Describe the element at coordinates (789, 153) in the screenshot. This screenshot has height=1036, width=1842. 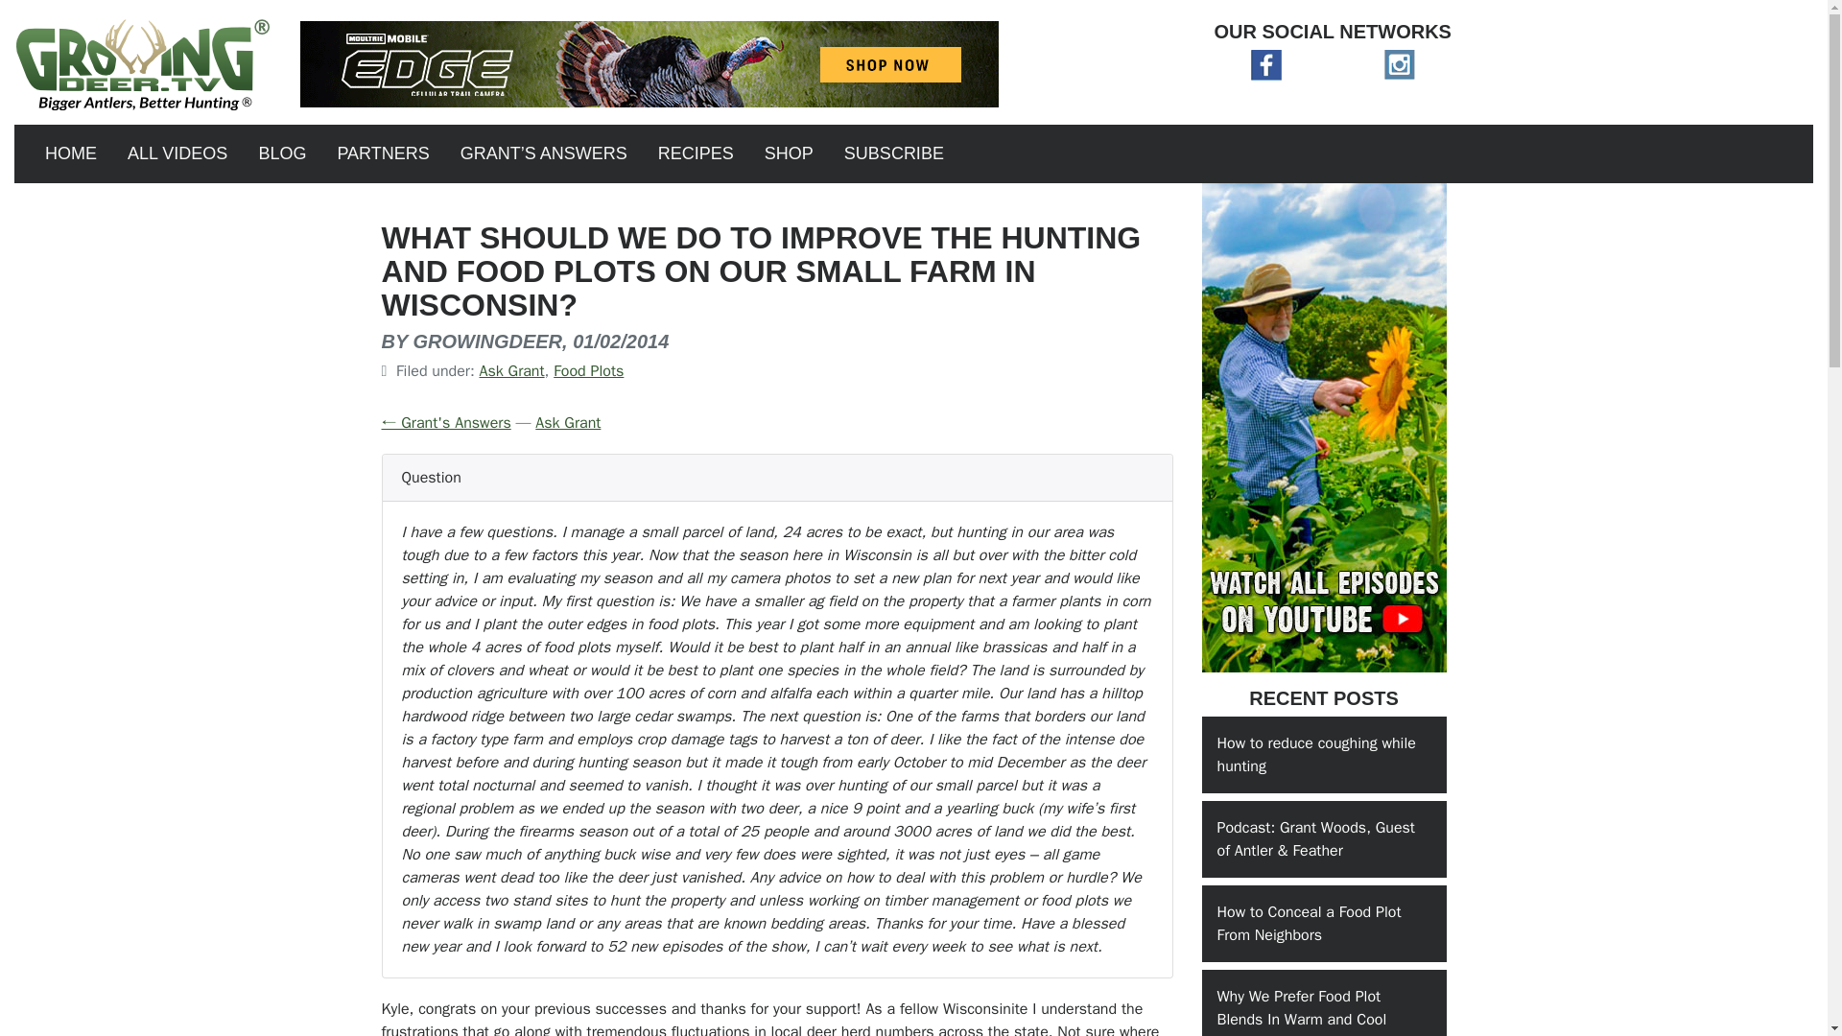
I see `SHOP` at that location.